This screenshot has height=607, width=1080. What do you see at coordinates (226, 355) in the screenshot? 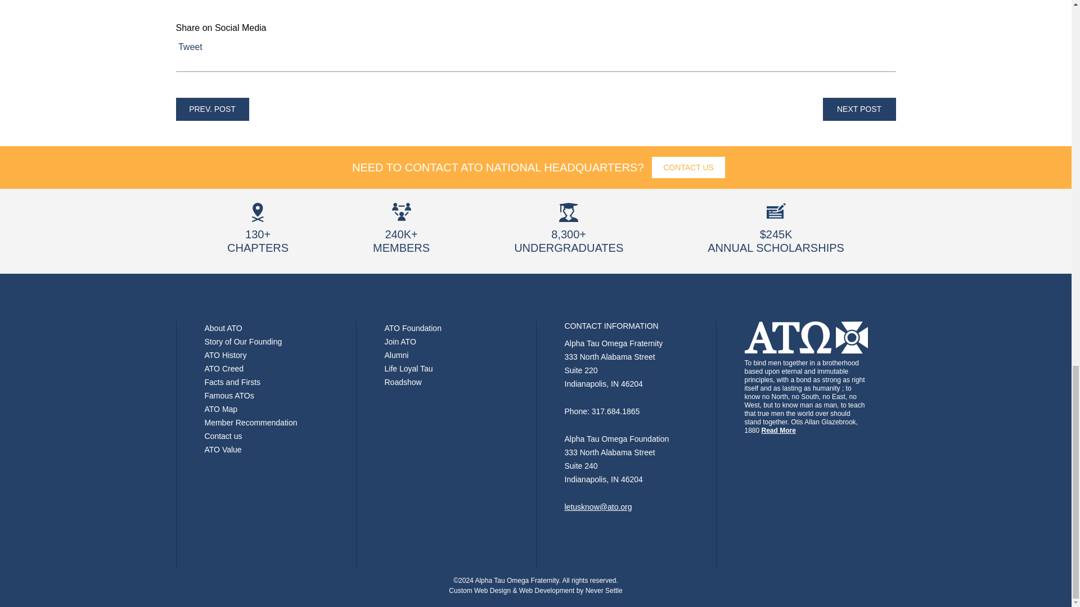
I see `ATO History` at bounding box center [226, 355].